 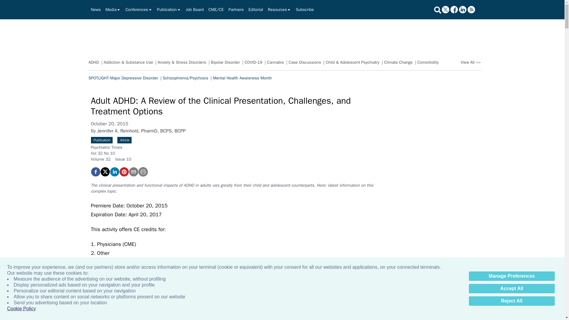 I want to click on Cookie Policy, so click(x=21, y=309).